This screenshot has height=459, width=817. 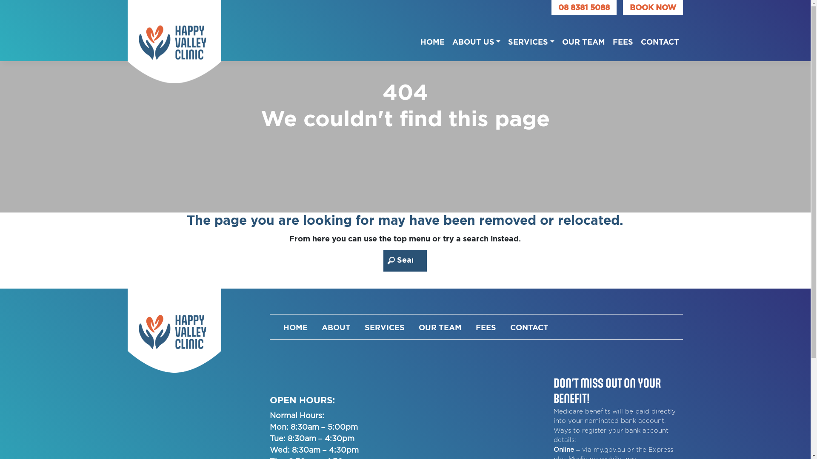 I want to click on OUR TEAM, so click(x=584, y=40).